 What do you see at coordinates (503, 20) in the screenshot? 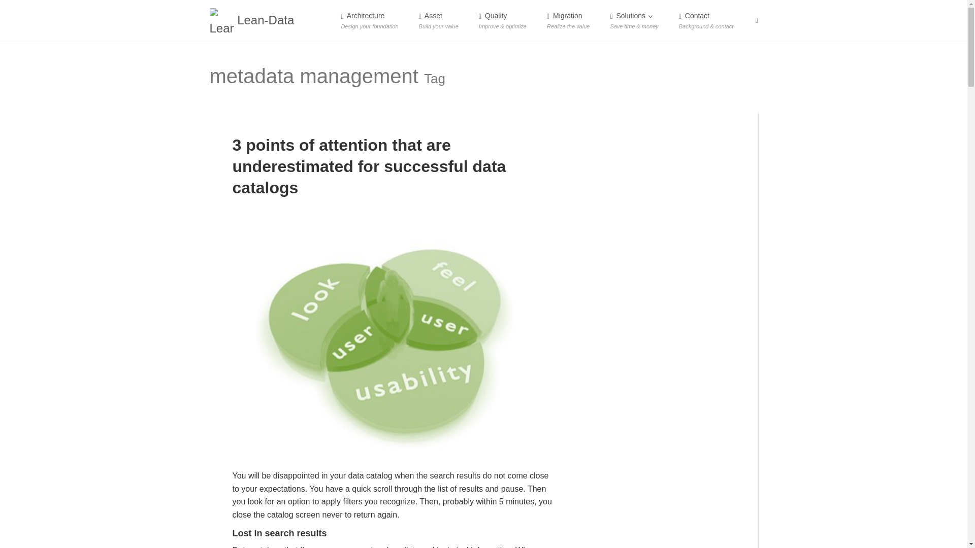
I see `Lean-Data` at bounding box center [503, 20].